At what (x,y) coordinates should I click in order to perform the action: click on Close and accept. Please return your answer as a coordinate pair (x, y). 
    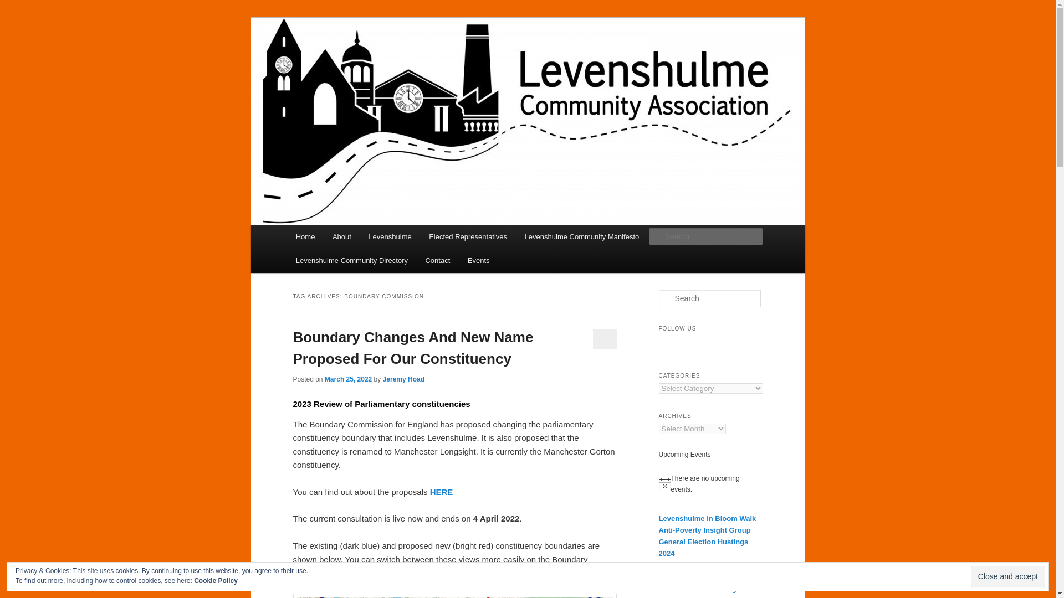
    Looking at the image, I should click on (1007, 576).